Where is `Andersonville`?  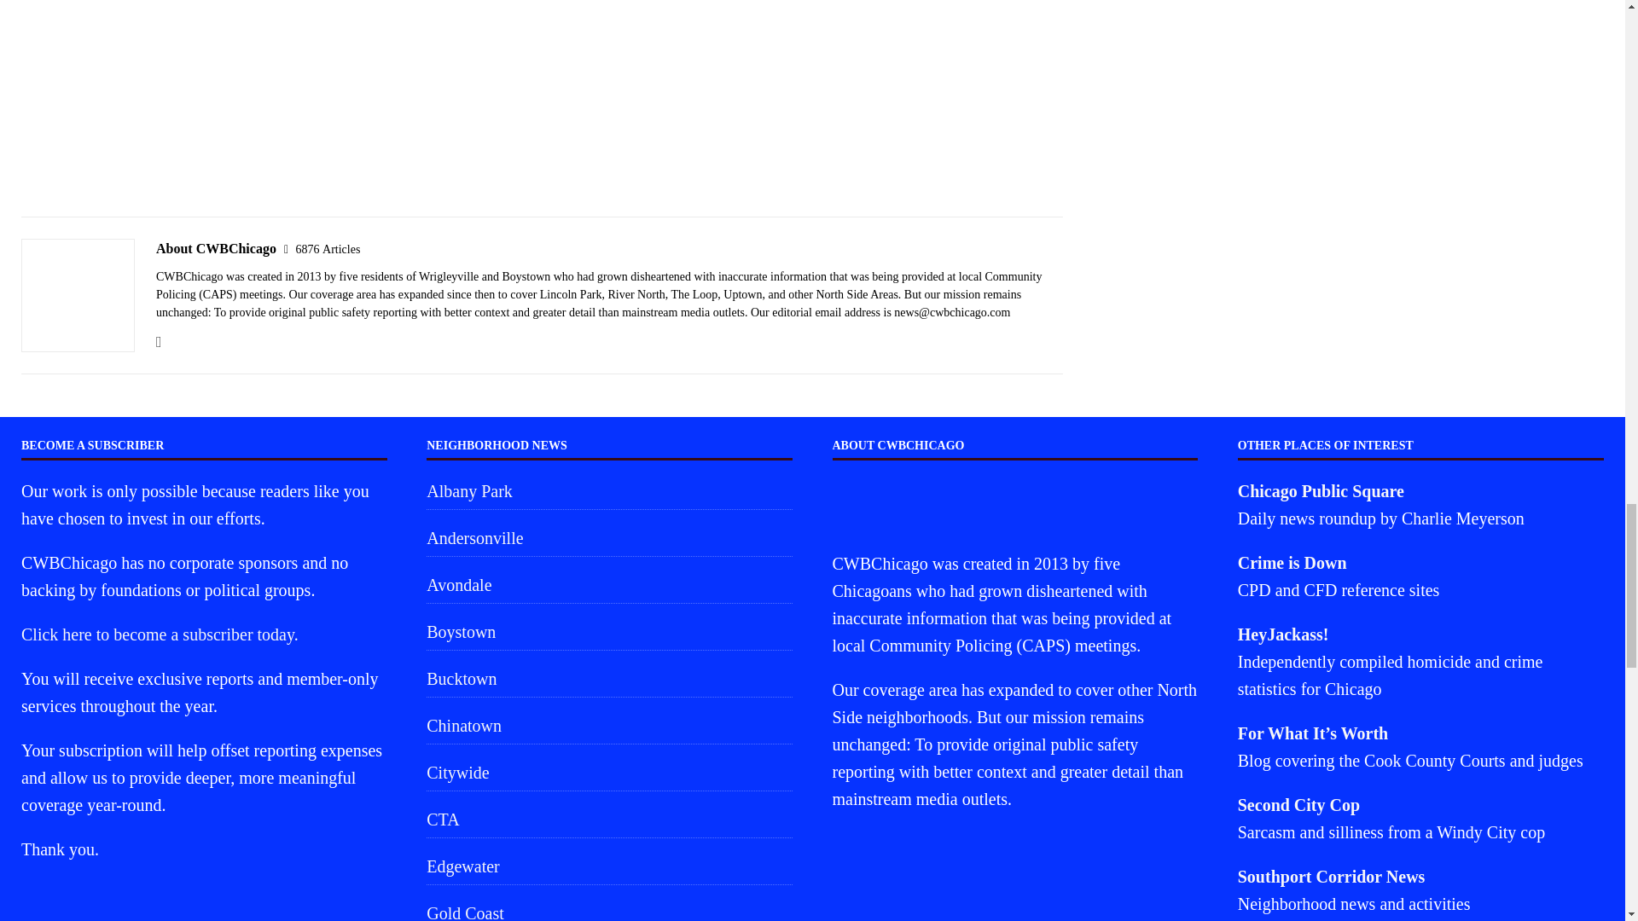 Andersonville is located at coordinates (609, 538).